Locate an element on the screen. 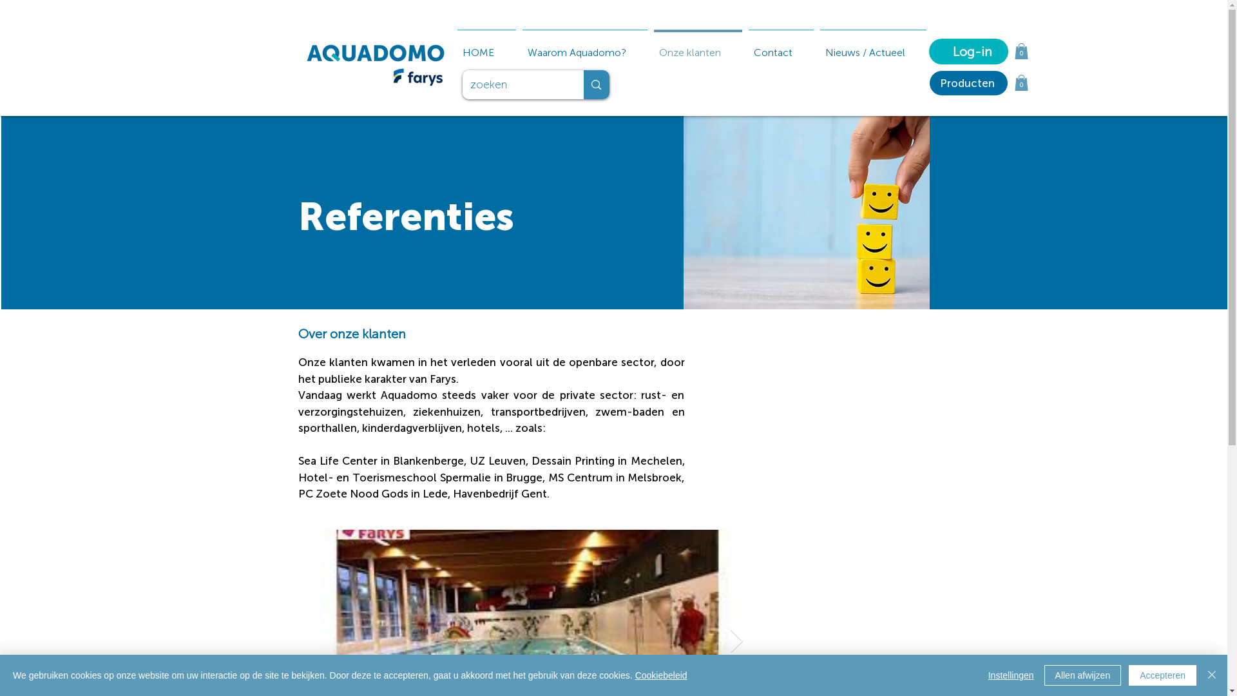 The width and height of the screenshot is (1237, 696). Cookiebeleid is located at coordinates (661, 675).